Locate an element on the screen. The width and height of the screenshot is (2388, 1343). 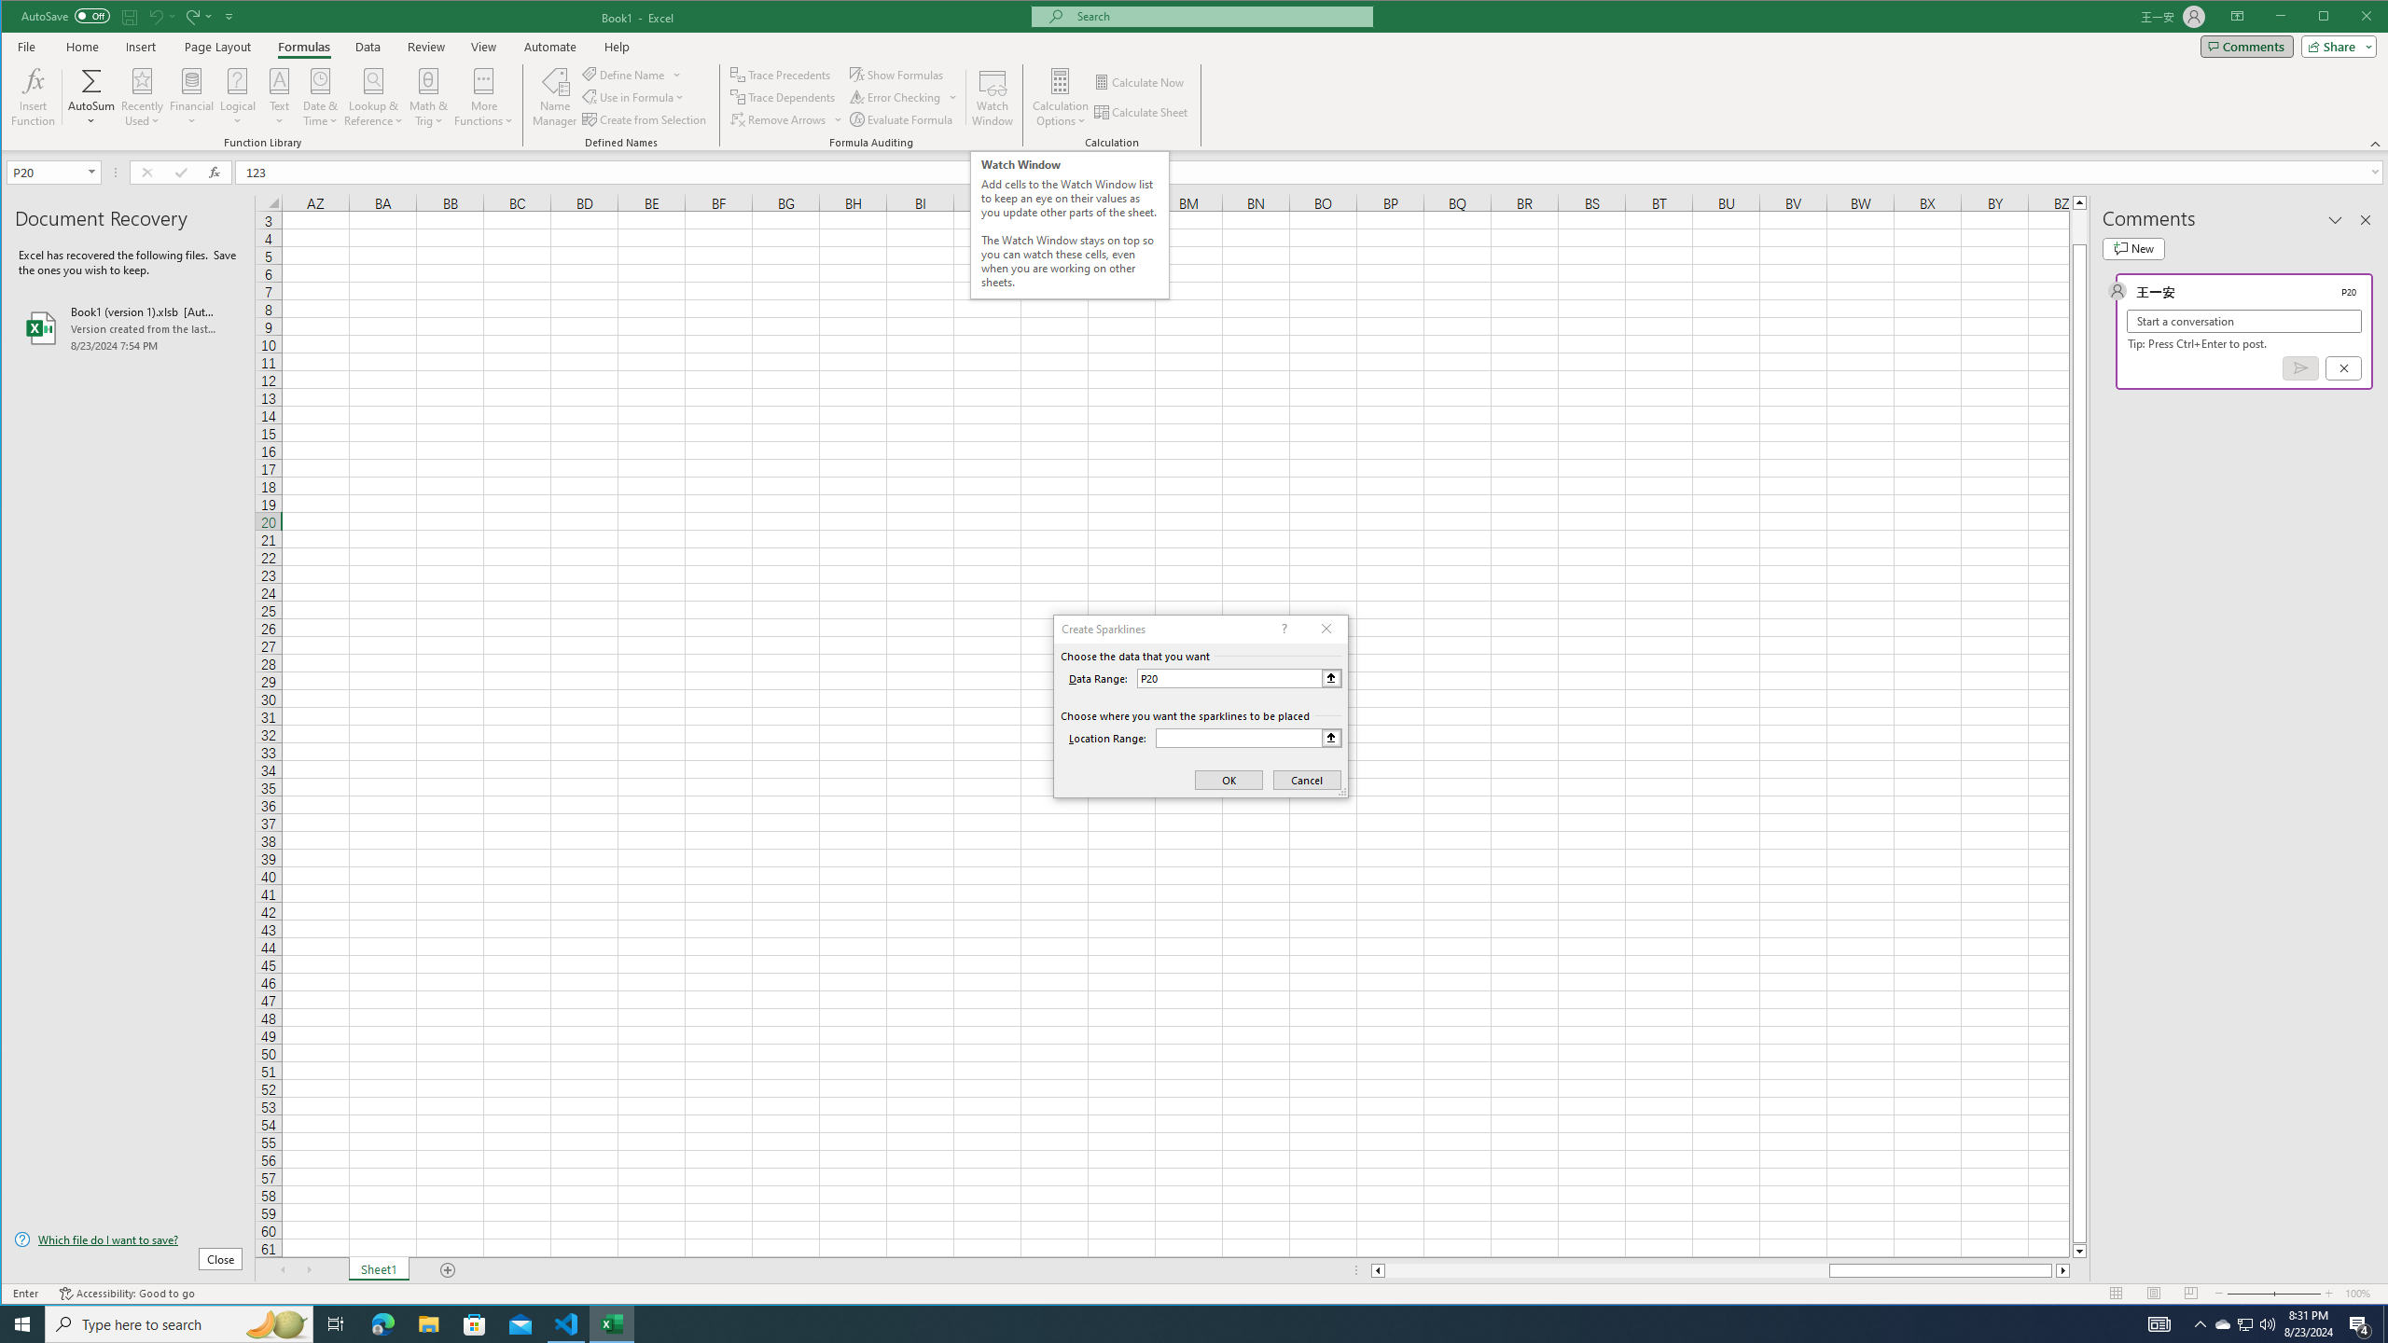
Define Name... is located at coordinates (625, 75).